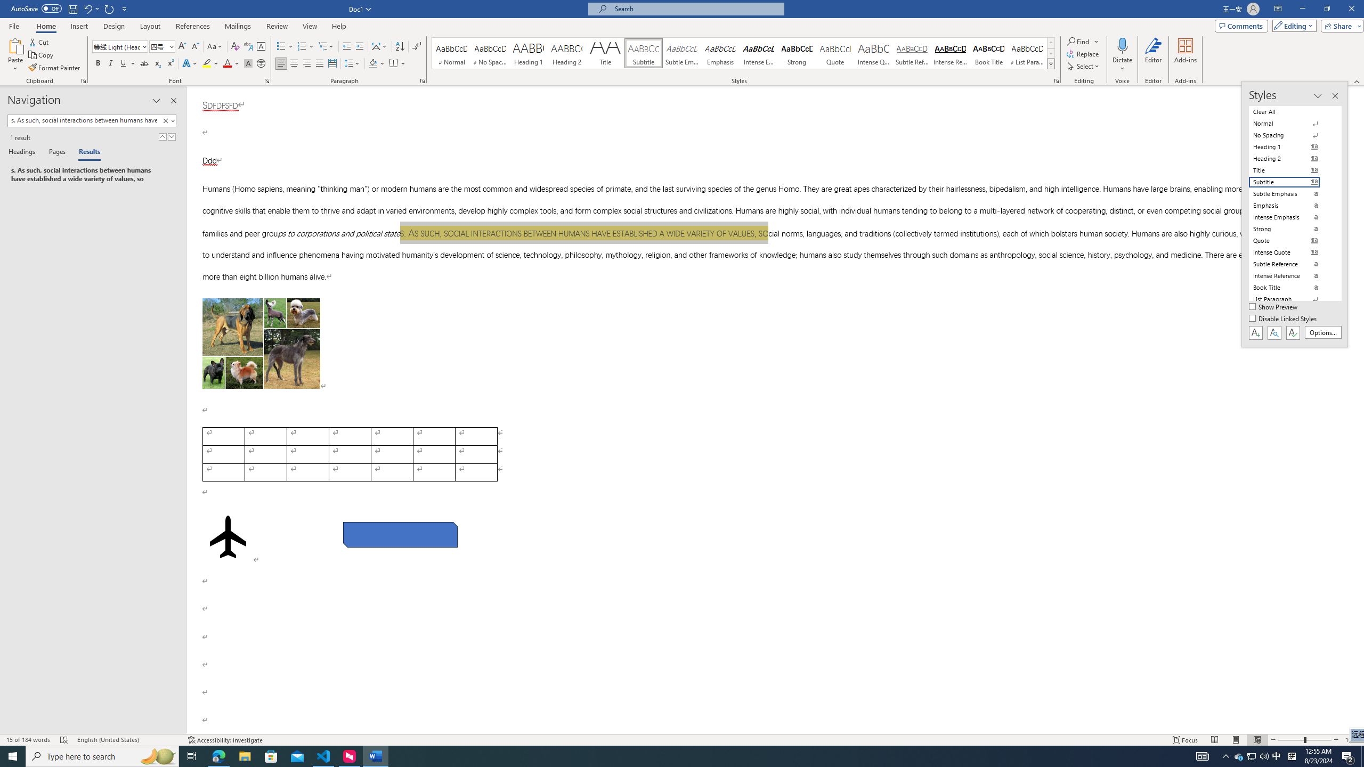 The image size is (1364, 767). I want to click on Bullets, so click(281, 47).